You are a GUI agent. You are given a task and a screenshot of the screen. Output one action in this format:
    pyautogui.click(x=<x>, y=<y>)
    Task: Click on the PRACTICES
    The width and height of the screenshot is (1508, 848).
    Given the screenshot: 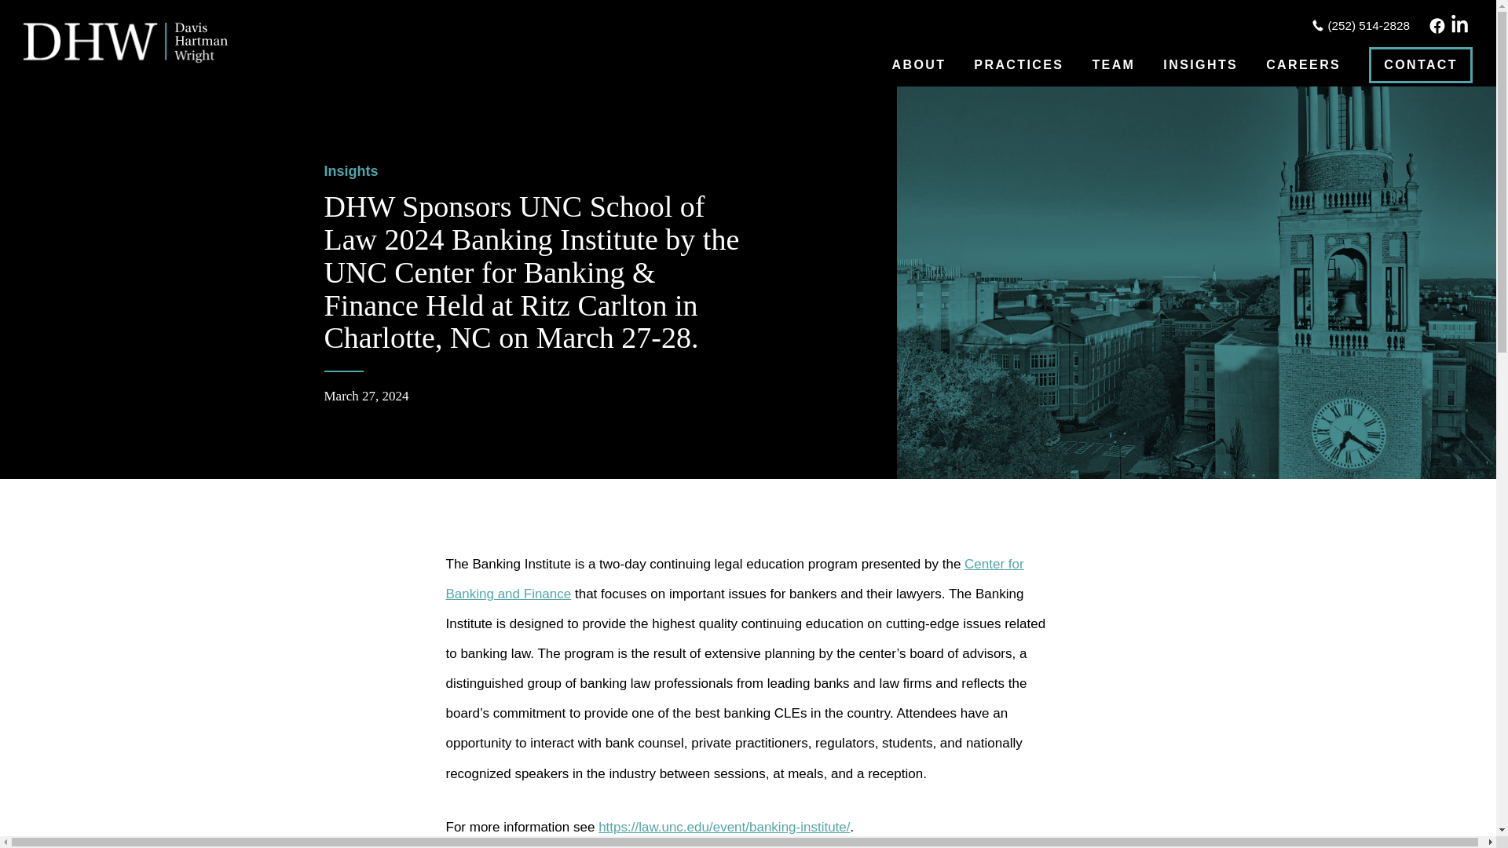 What is the action you would take?
    pyautogui.click(x=1018, y=64)
    